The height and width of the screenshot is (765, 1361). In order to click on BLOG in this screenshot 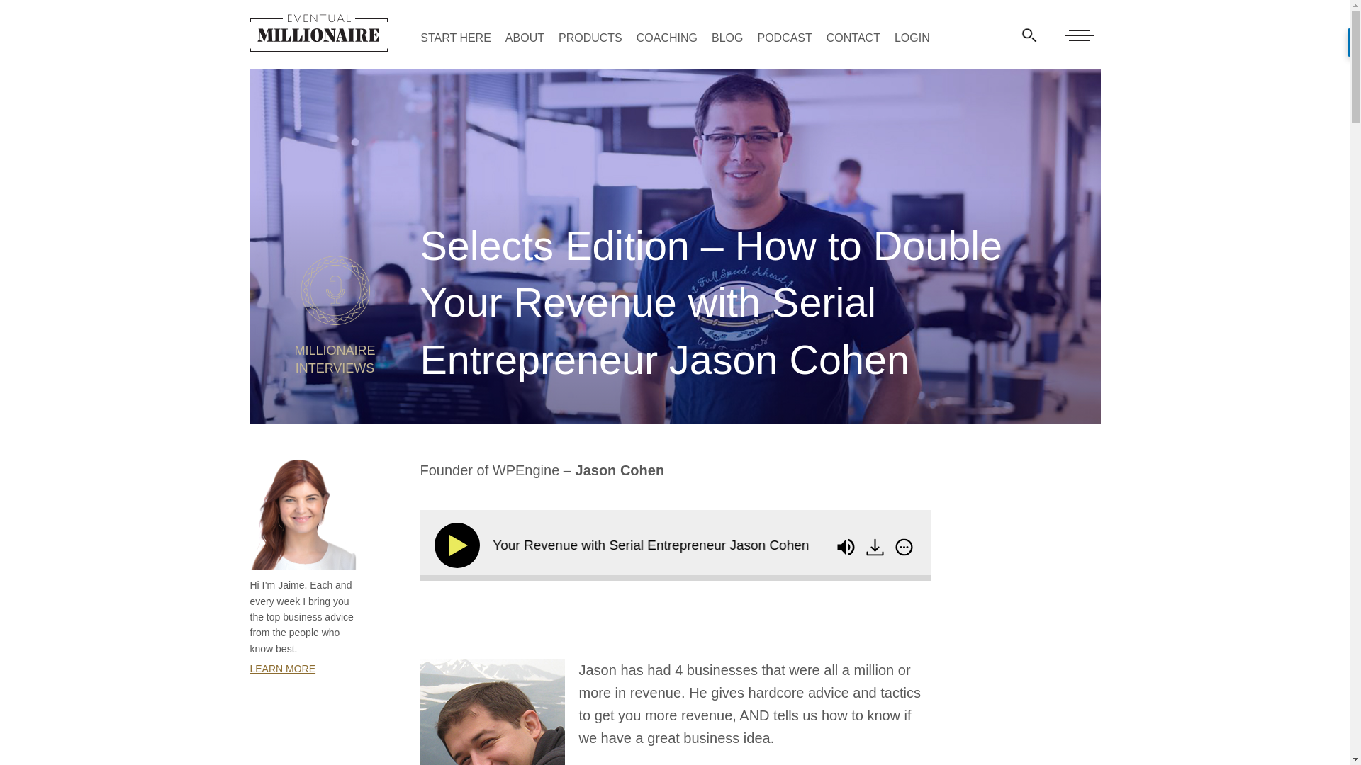, I will do `click(727, 37)`.